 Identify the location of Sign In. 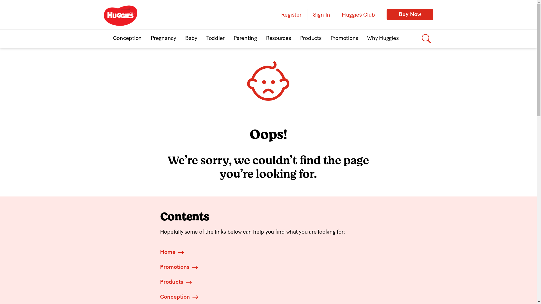
(322, 15).